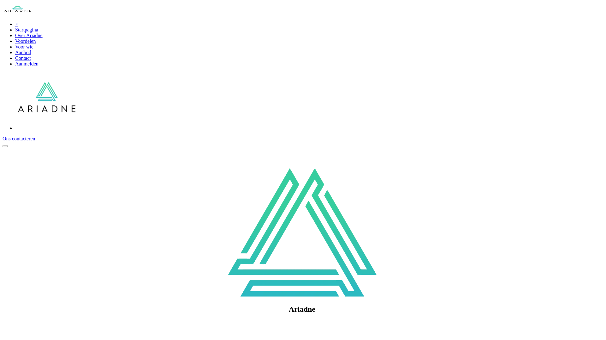 The width and height of the screenshot is (606, 340). I want to click on Contact, so click(23, 58).